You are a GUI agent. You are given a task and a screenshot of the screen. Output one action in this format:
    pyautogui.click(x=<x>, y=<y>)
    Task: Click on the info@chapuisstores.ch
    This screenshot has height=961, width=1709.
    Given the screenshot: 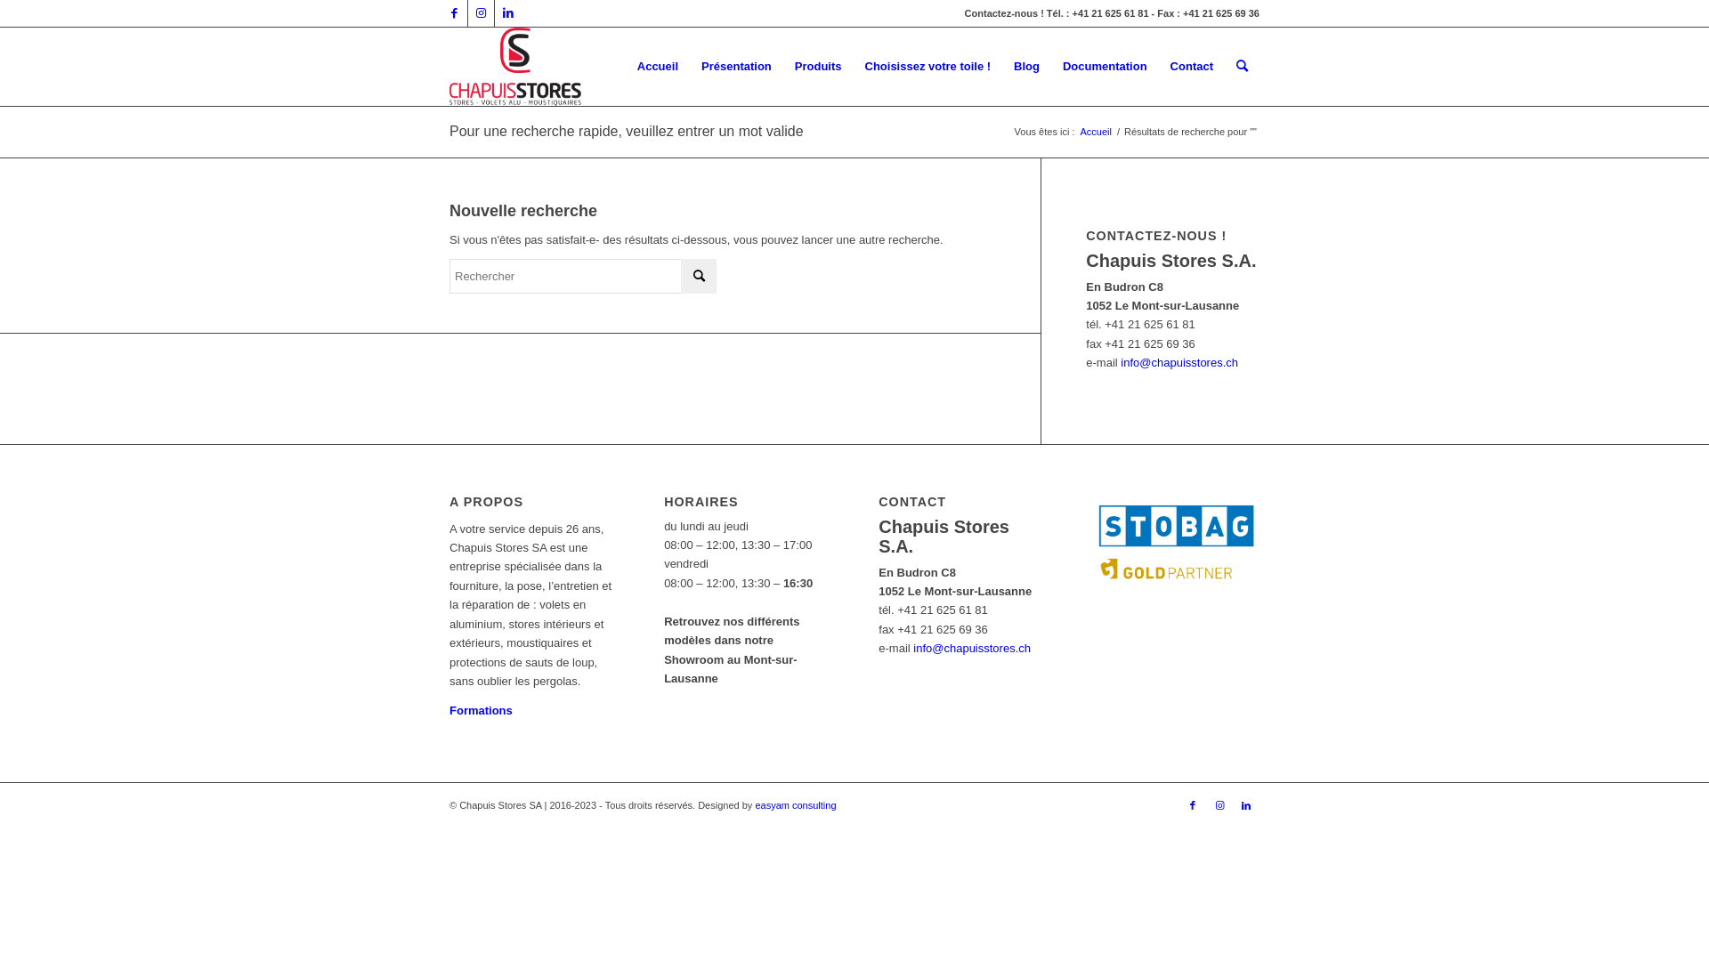 What is the action you would take?
    pyautogui.click(x=972, y=648)
    